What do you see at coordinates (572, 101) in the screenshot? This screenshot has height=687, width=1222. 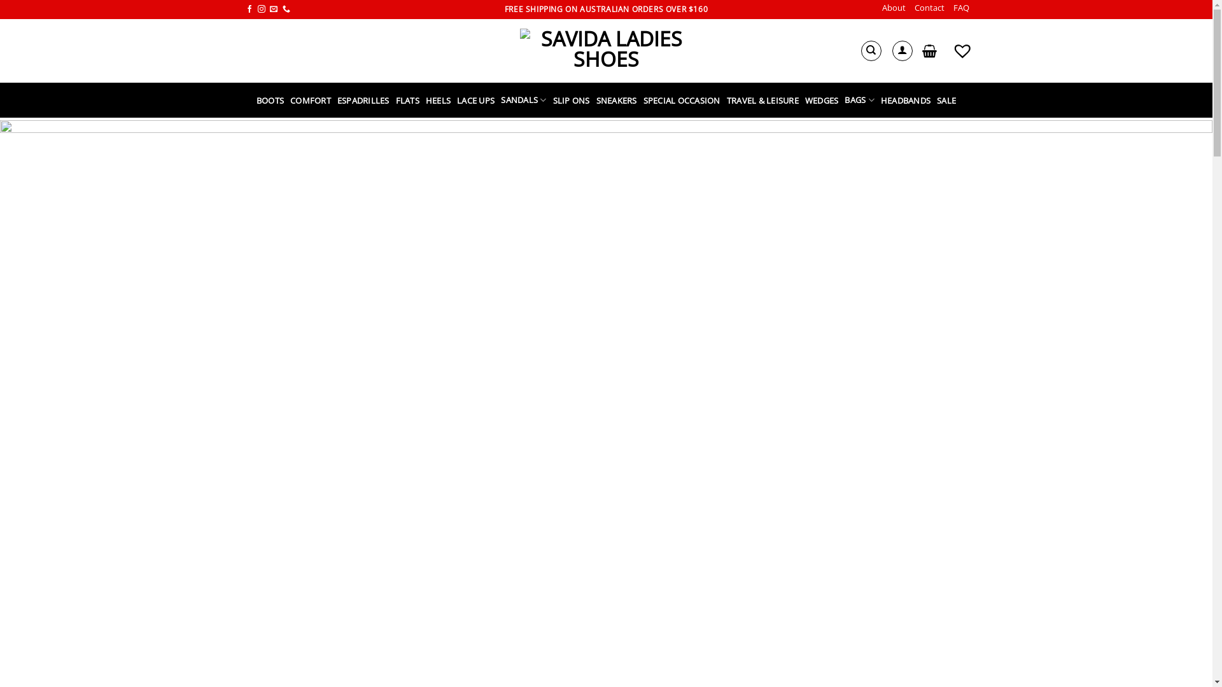 I see `SLIP ONS` at bounding box center [572, 101].